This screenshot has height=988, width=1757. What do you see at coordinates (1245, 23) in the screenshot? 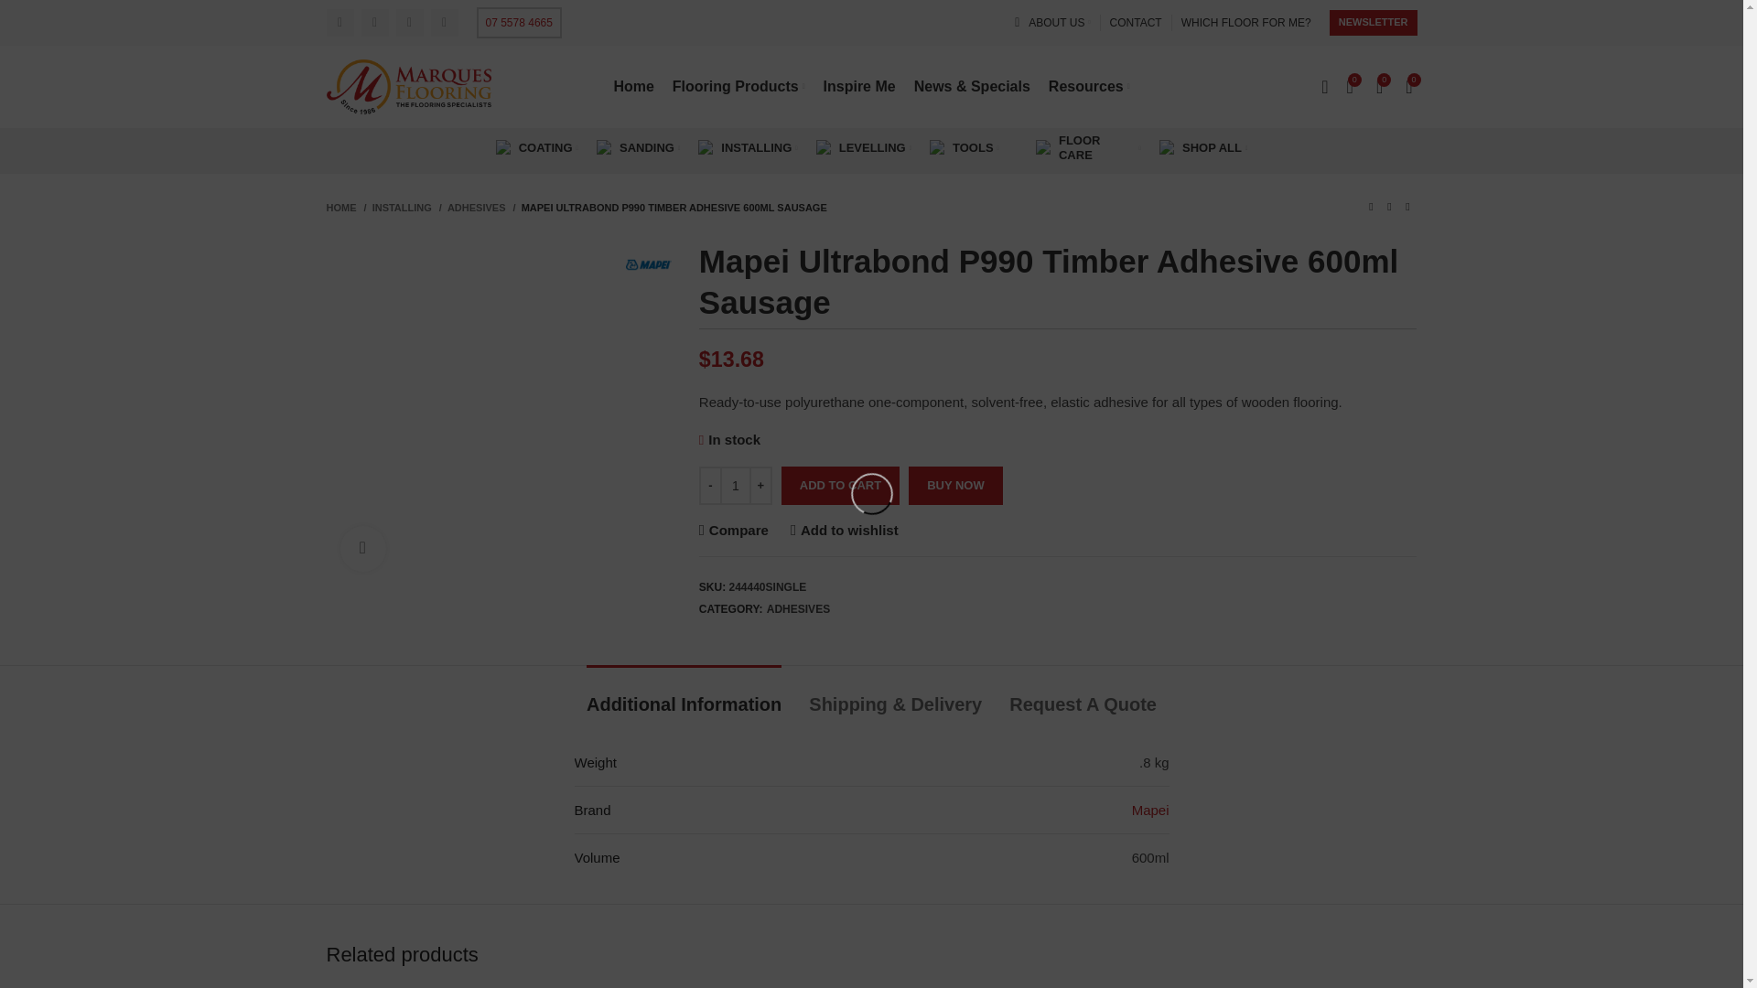
I see `WHICH FLOOR FOR ME?` at bounding box center [1245, 23].